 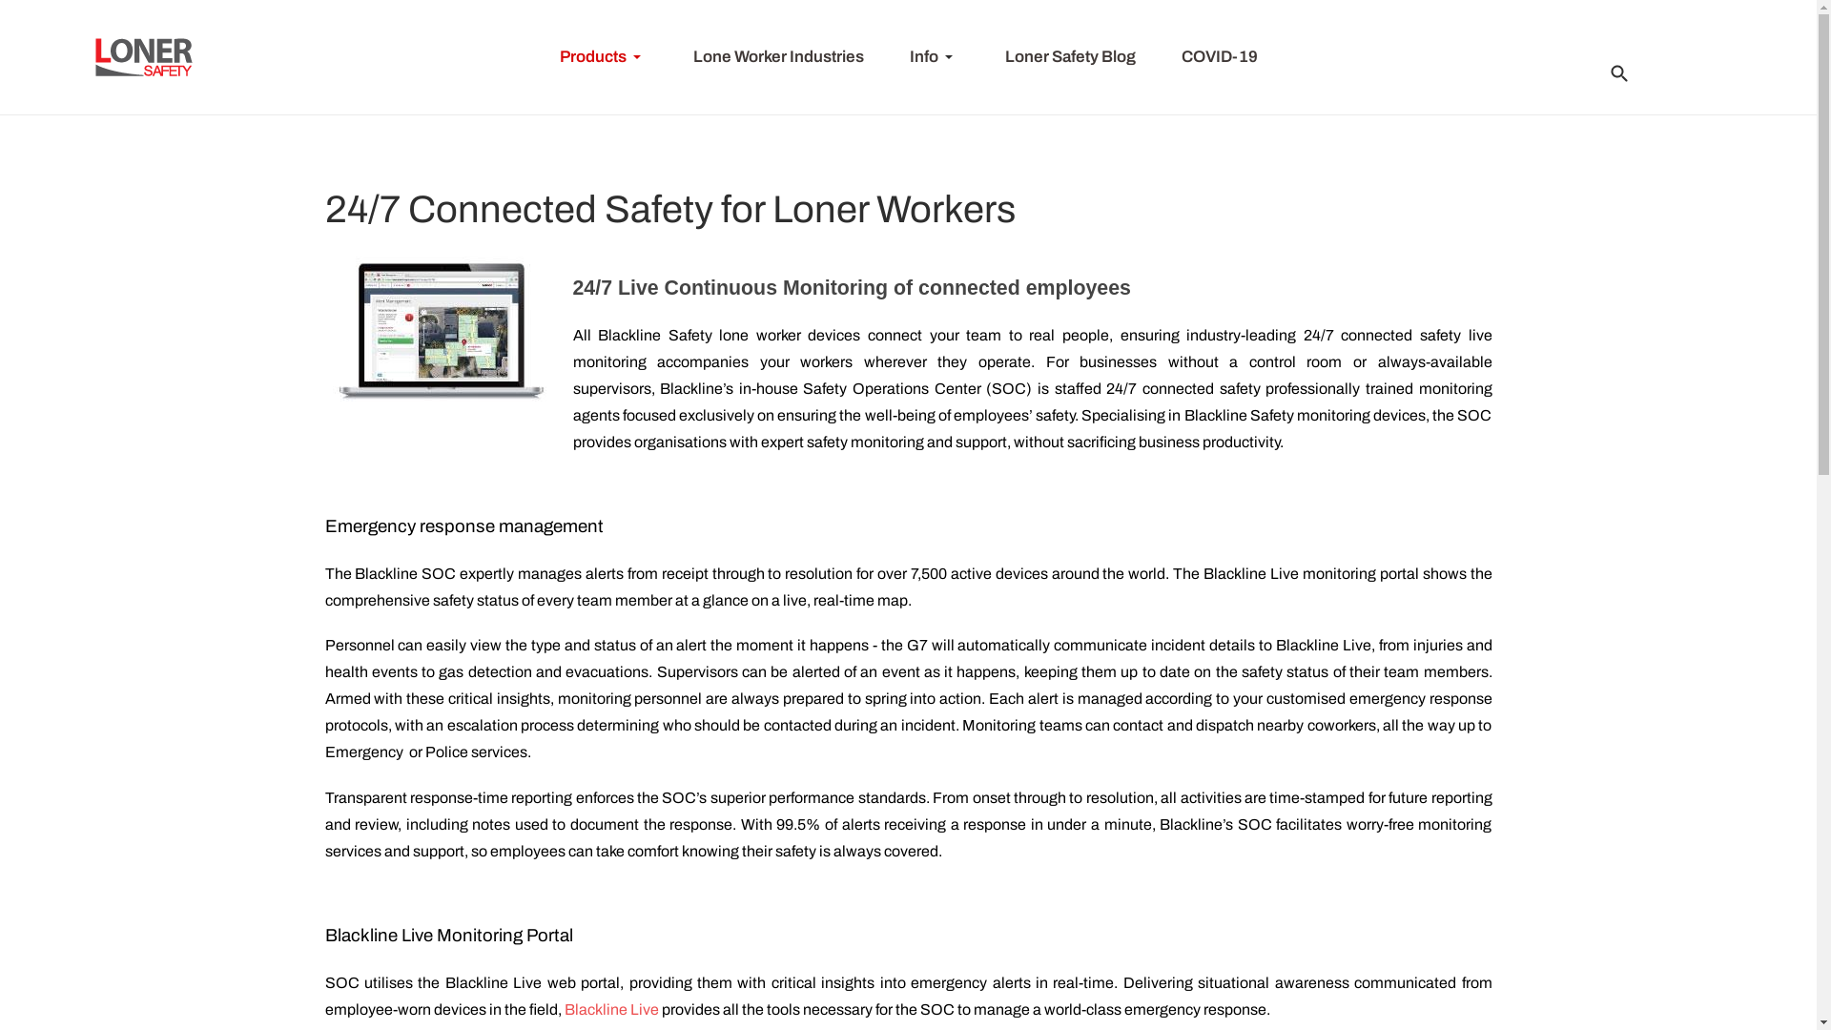 I want to click on Lone Worker Industries, so click(x=778, y=57).